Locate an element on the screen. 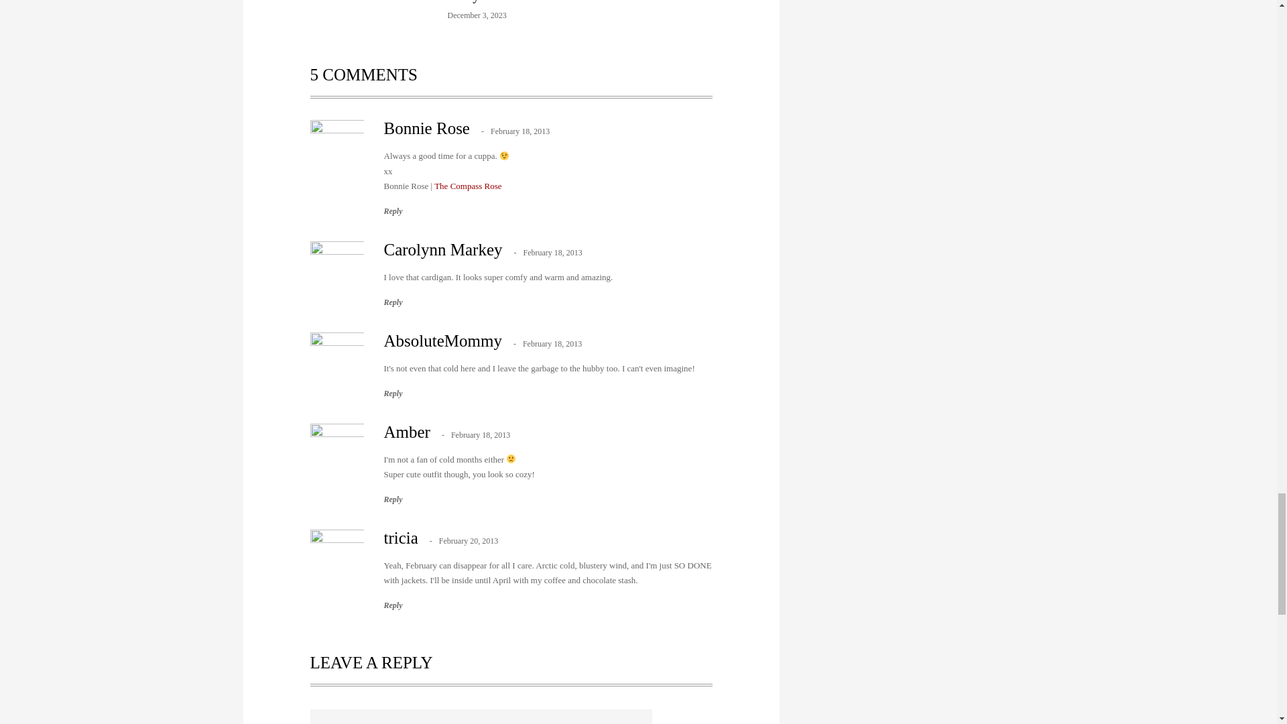  AbsoluteMommy is located at coordinates (442, 341).